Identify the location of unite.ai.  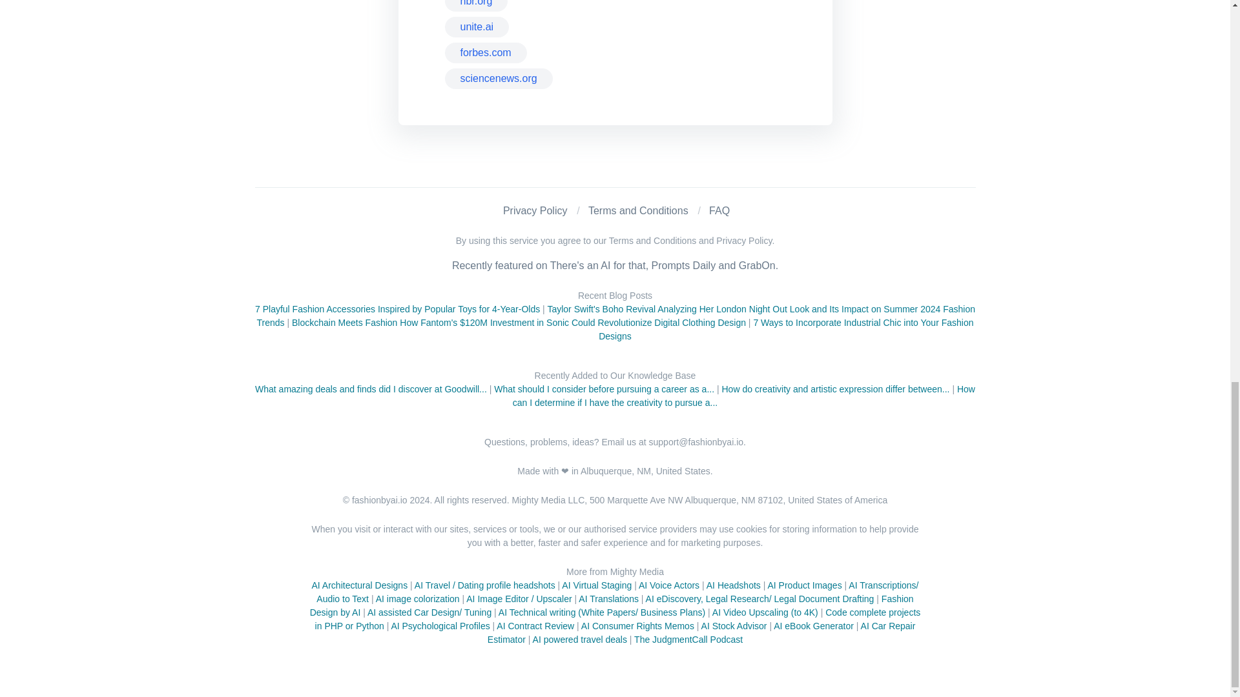
(476, 27).